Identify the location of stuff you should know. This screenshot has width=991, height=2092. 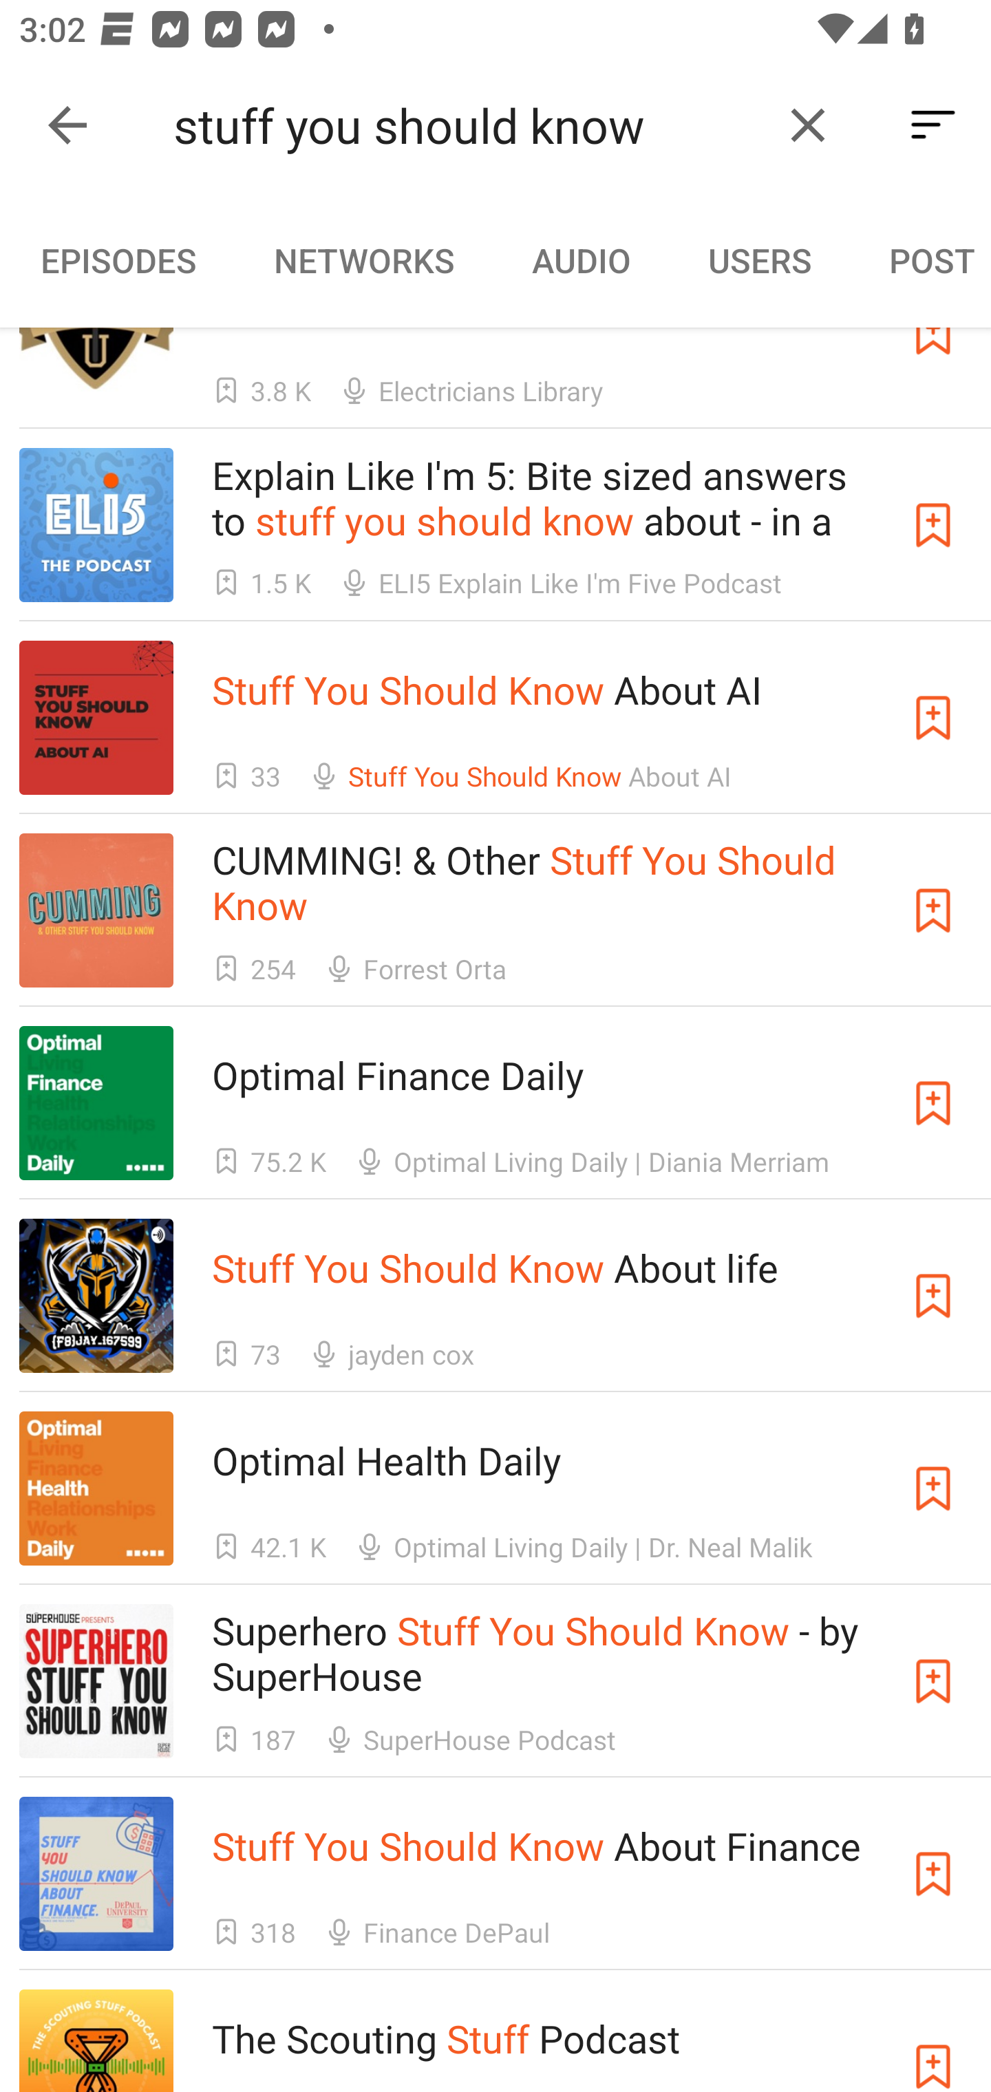
(467, 125).